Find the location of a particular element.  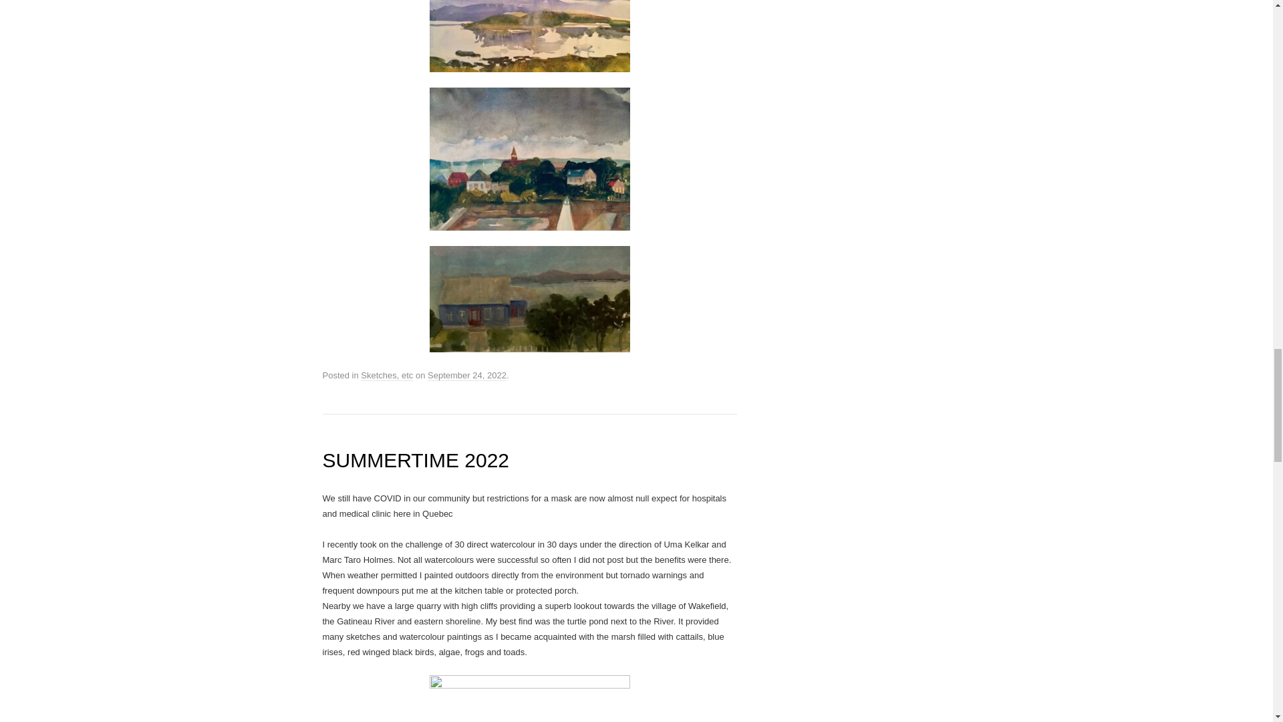

September 24, 2022 is located at coordinates (466, 376).